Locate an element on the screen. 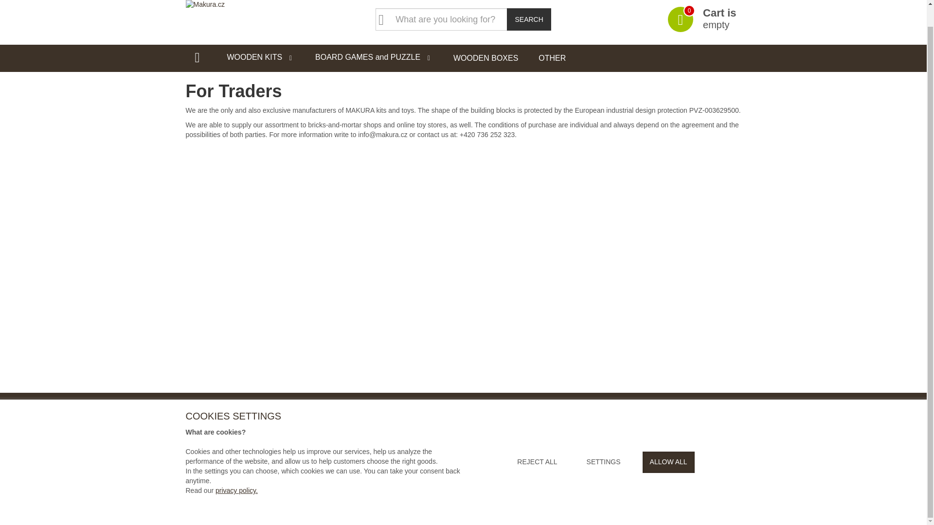 This screenshot has height=525, width=934. Search is located at coordinates (701, 18).